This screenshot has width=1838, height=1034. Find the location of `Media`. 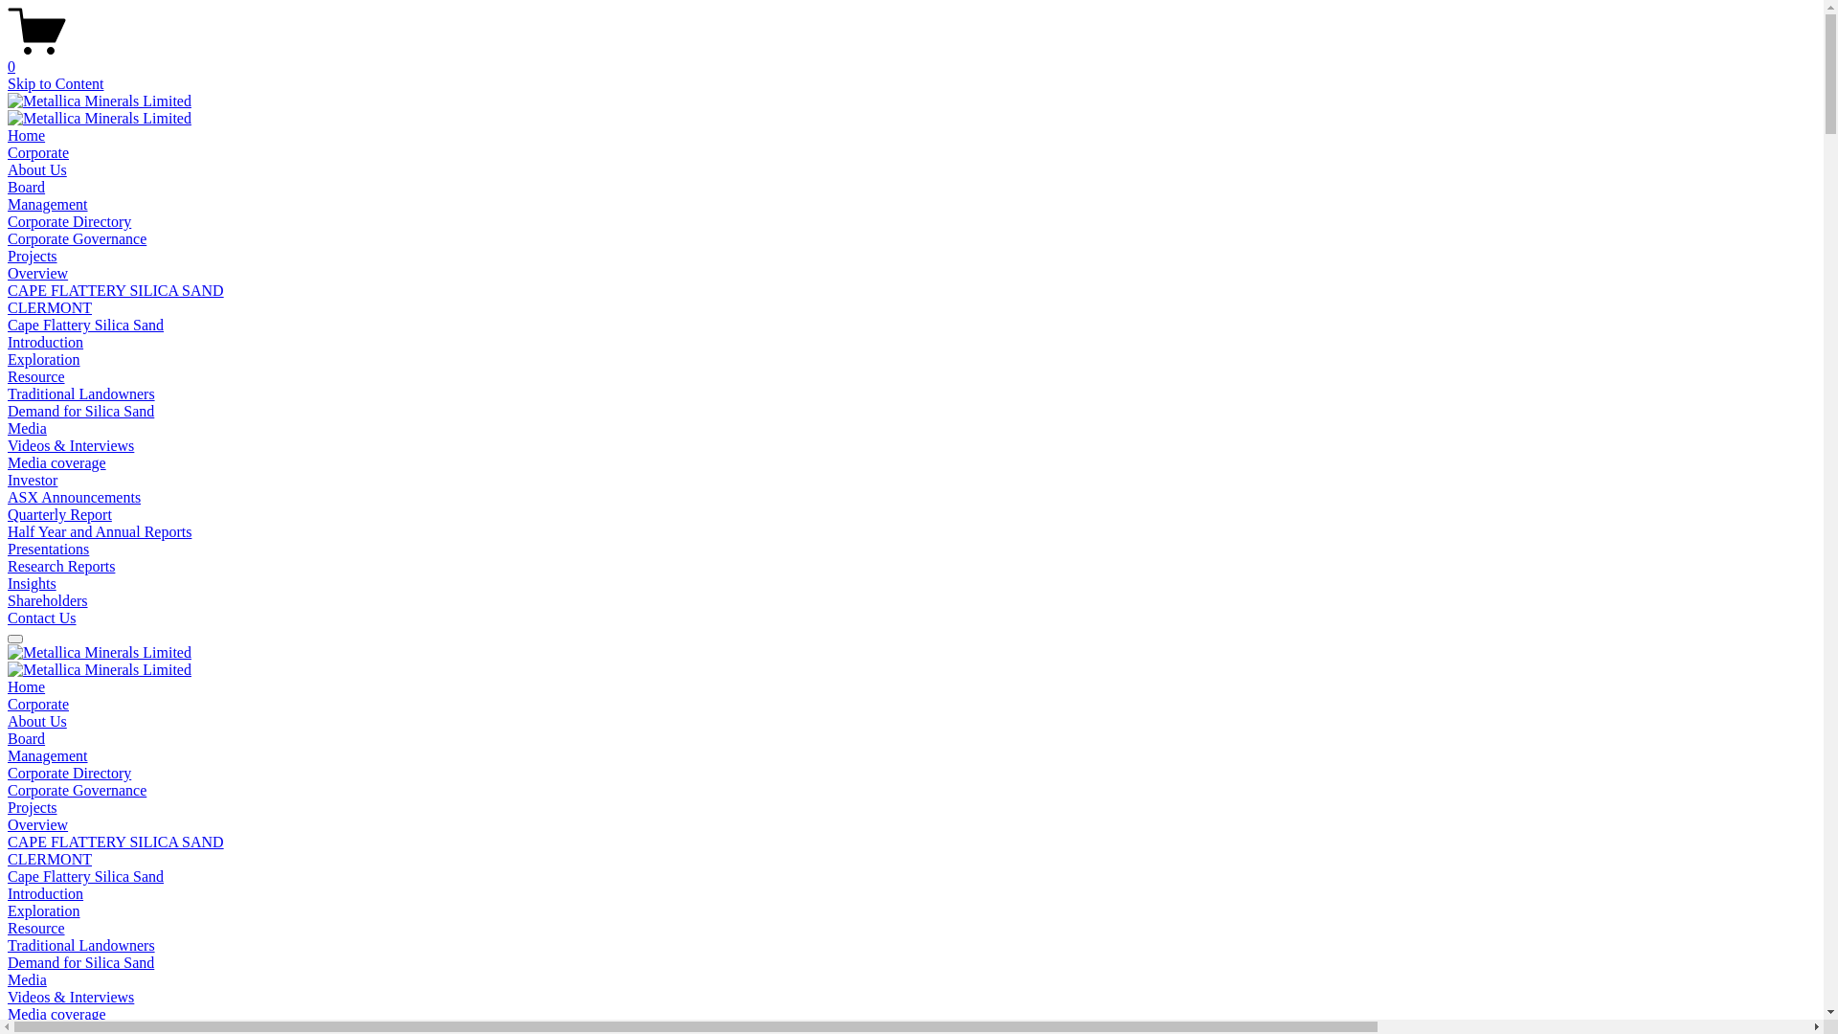

Media is located at coordinates (27, 429).